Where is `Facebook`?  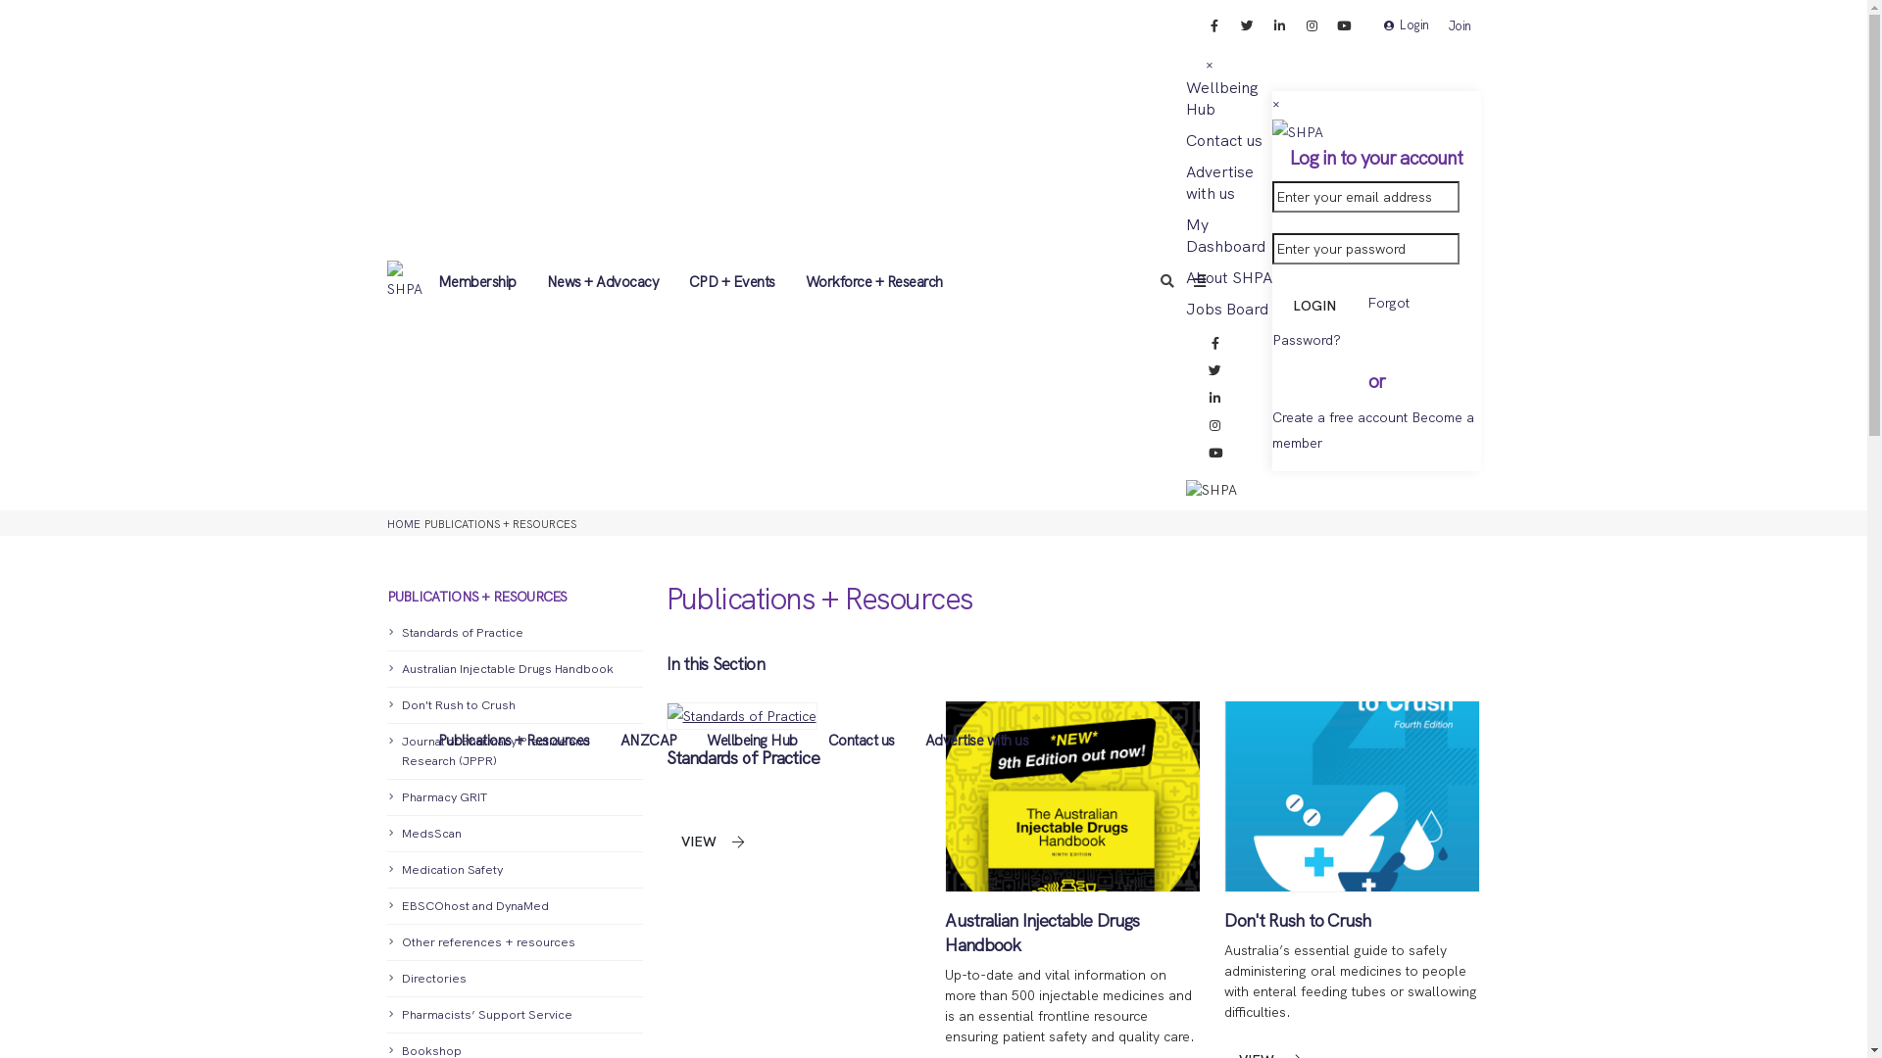 Facebook is located at coordinates (1214, 25).